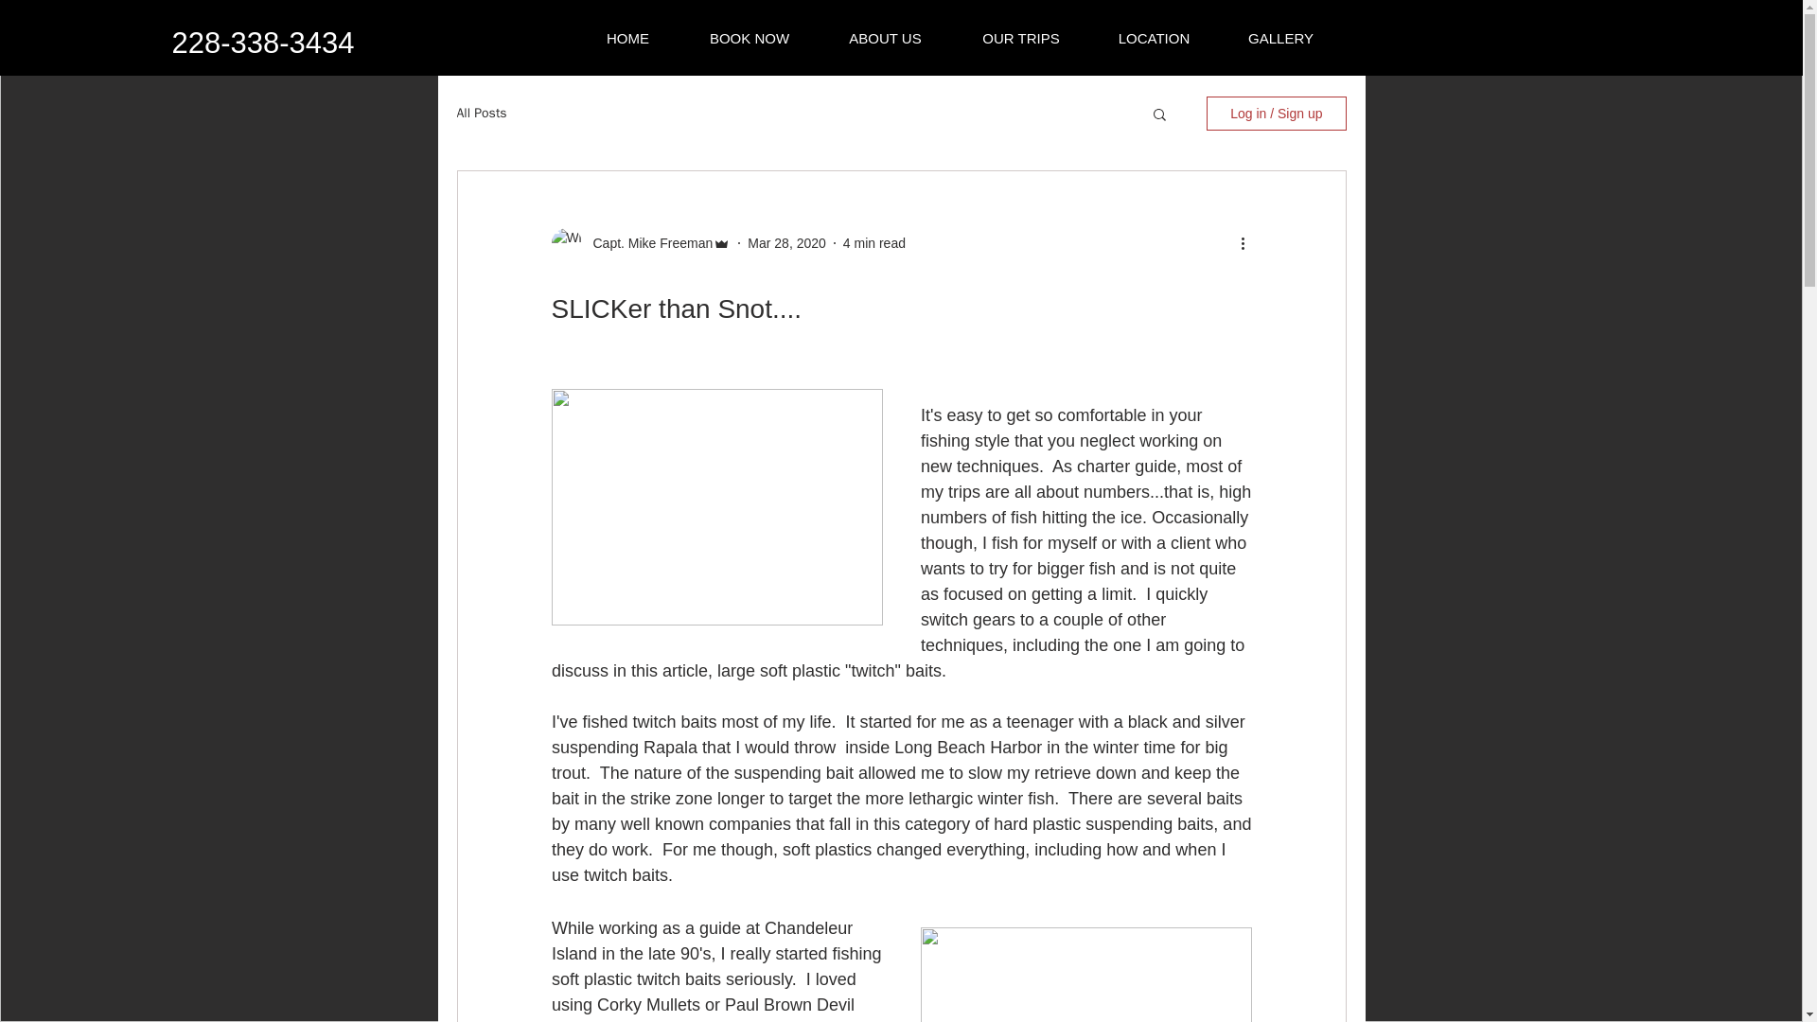 The width and height of the screenshot is (1817, 1022). I want to click on All Posts, so click(481, 114).